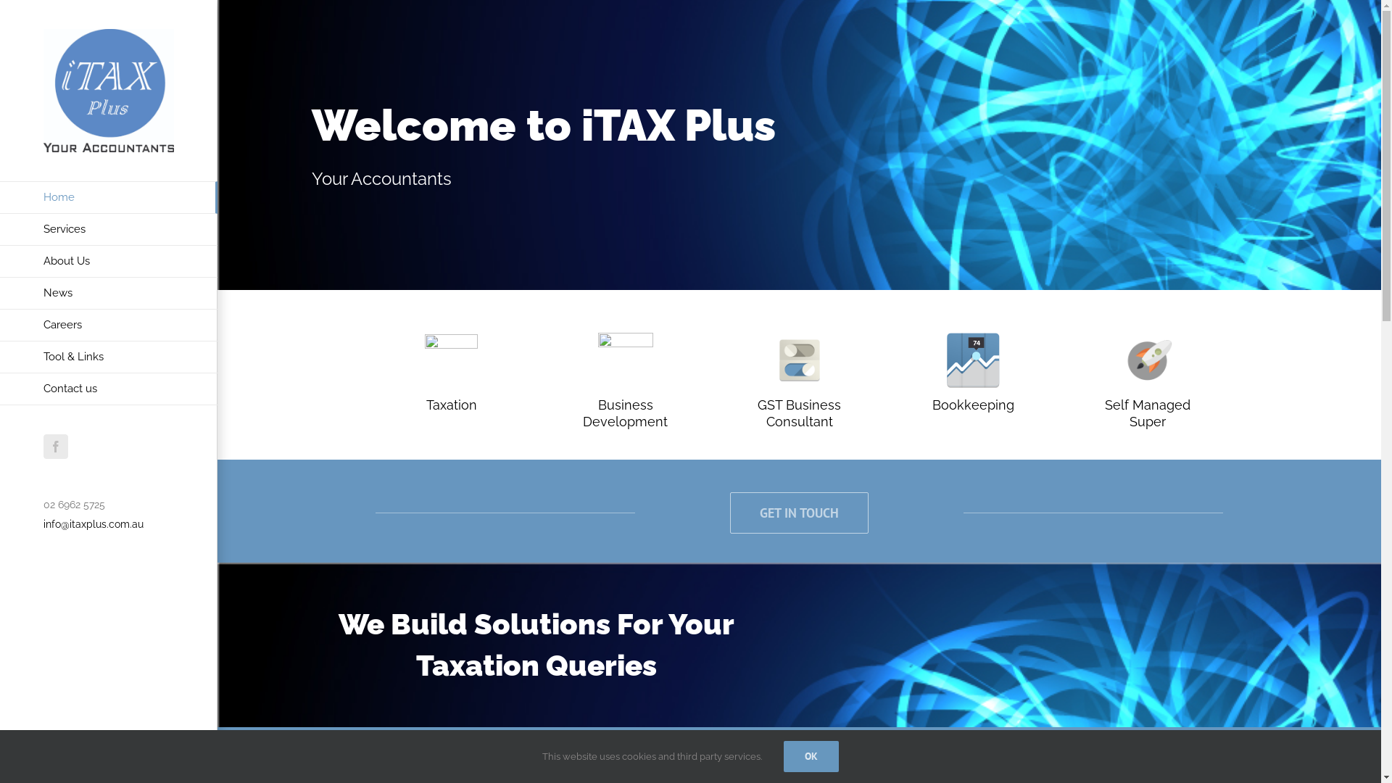 This screenshot has width=1392, height=783. What do you see at coordinates (109, 294) in the screenshot?
I see `News` at bounding box center [109, 294].